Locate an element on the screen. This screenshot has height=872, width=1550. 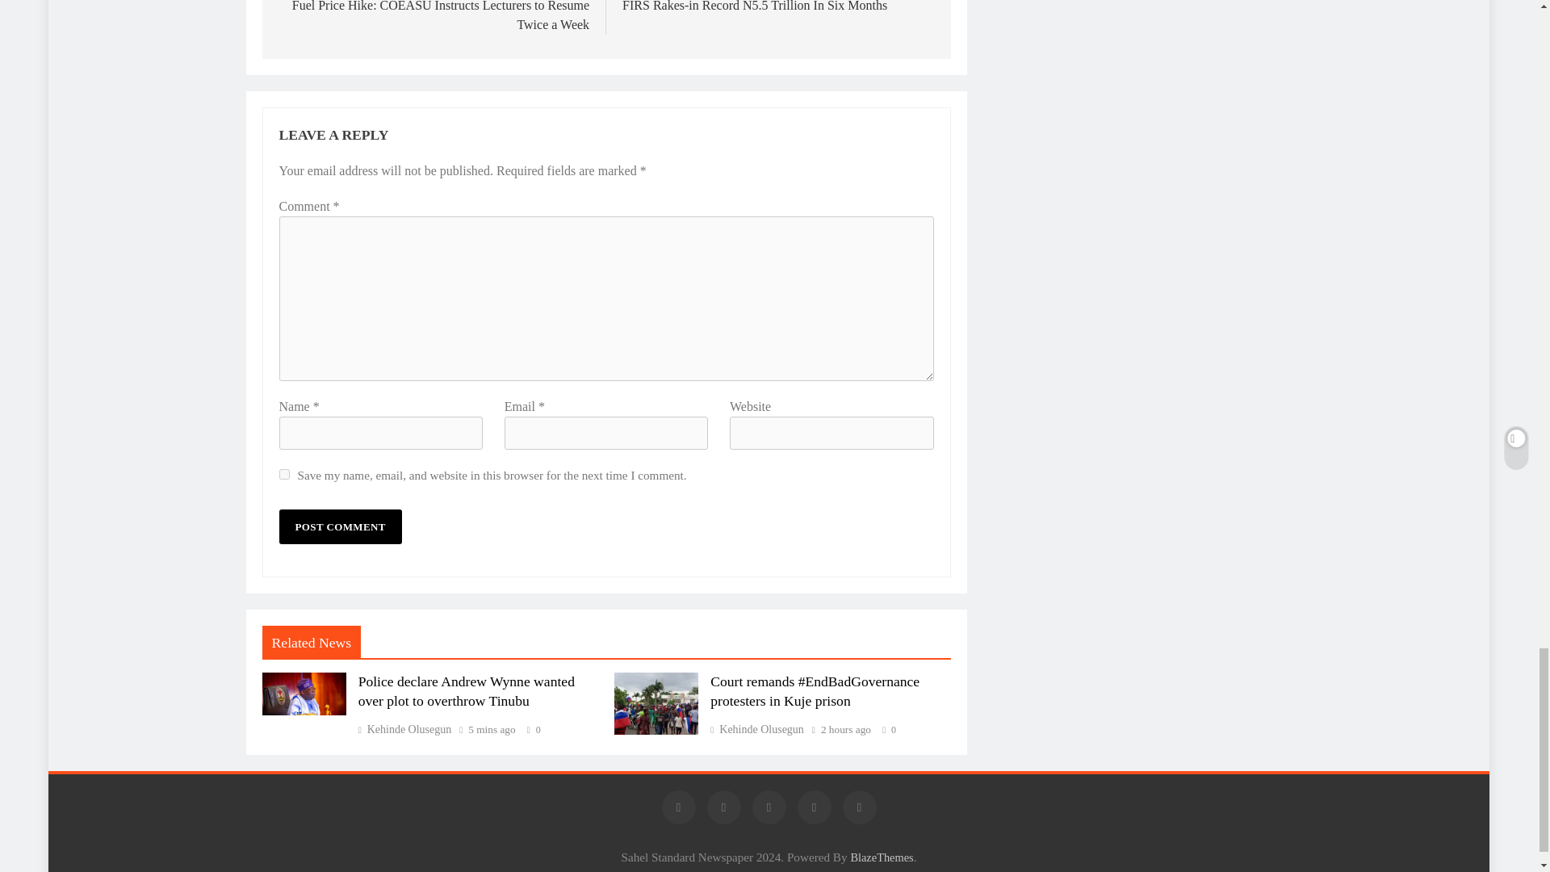
Post Comment is located at coordinates (778, 6).